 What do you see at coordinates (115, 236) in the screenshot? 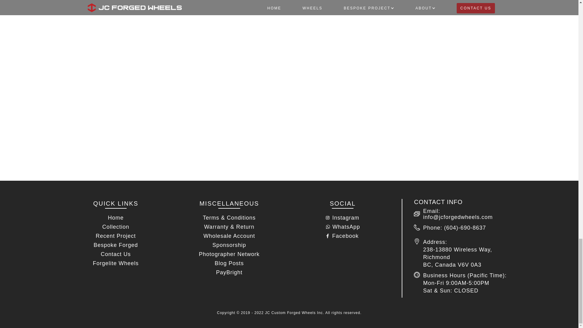
I see `Recent Project` at bounding box center [115, 236].